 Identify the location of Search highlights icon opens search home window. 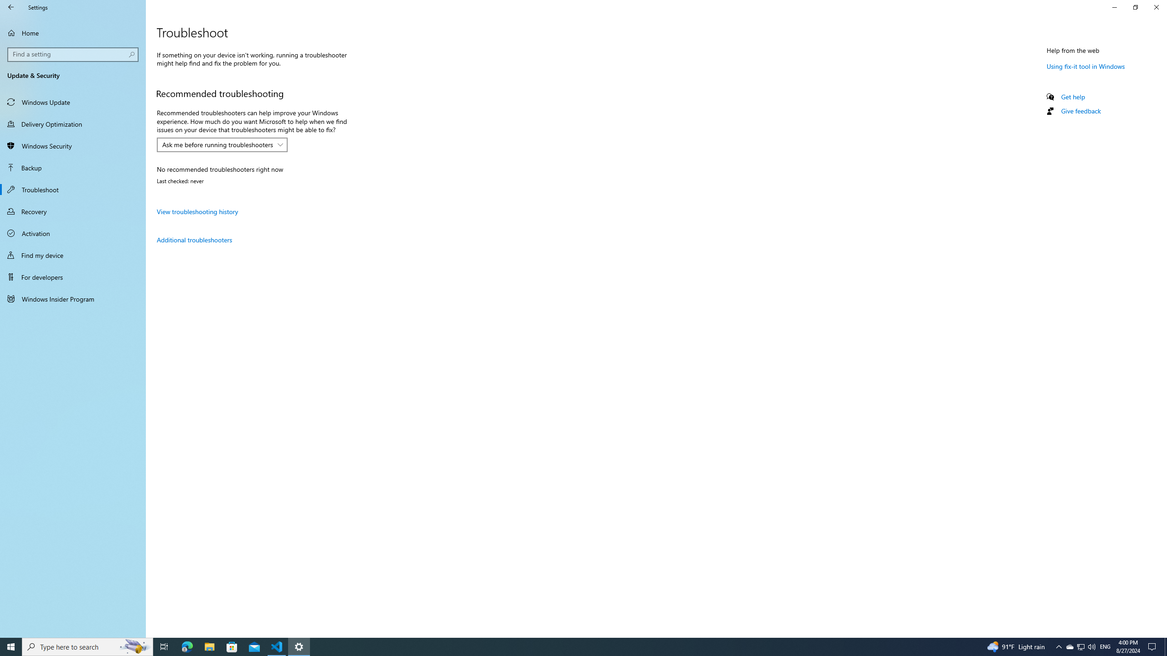
(135, 647).